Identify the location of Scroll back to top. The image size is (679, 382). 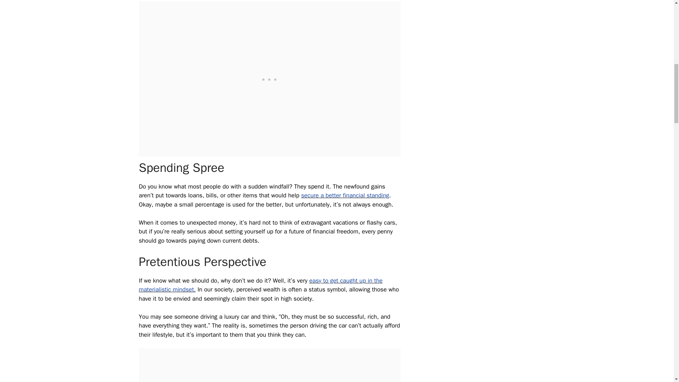
(656, 336).